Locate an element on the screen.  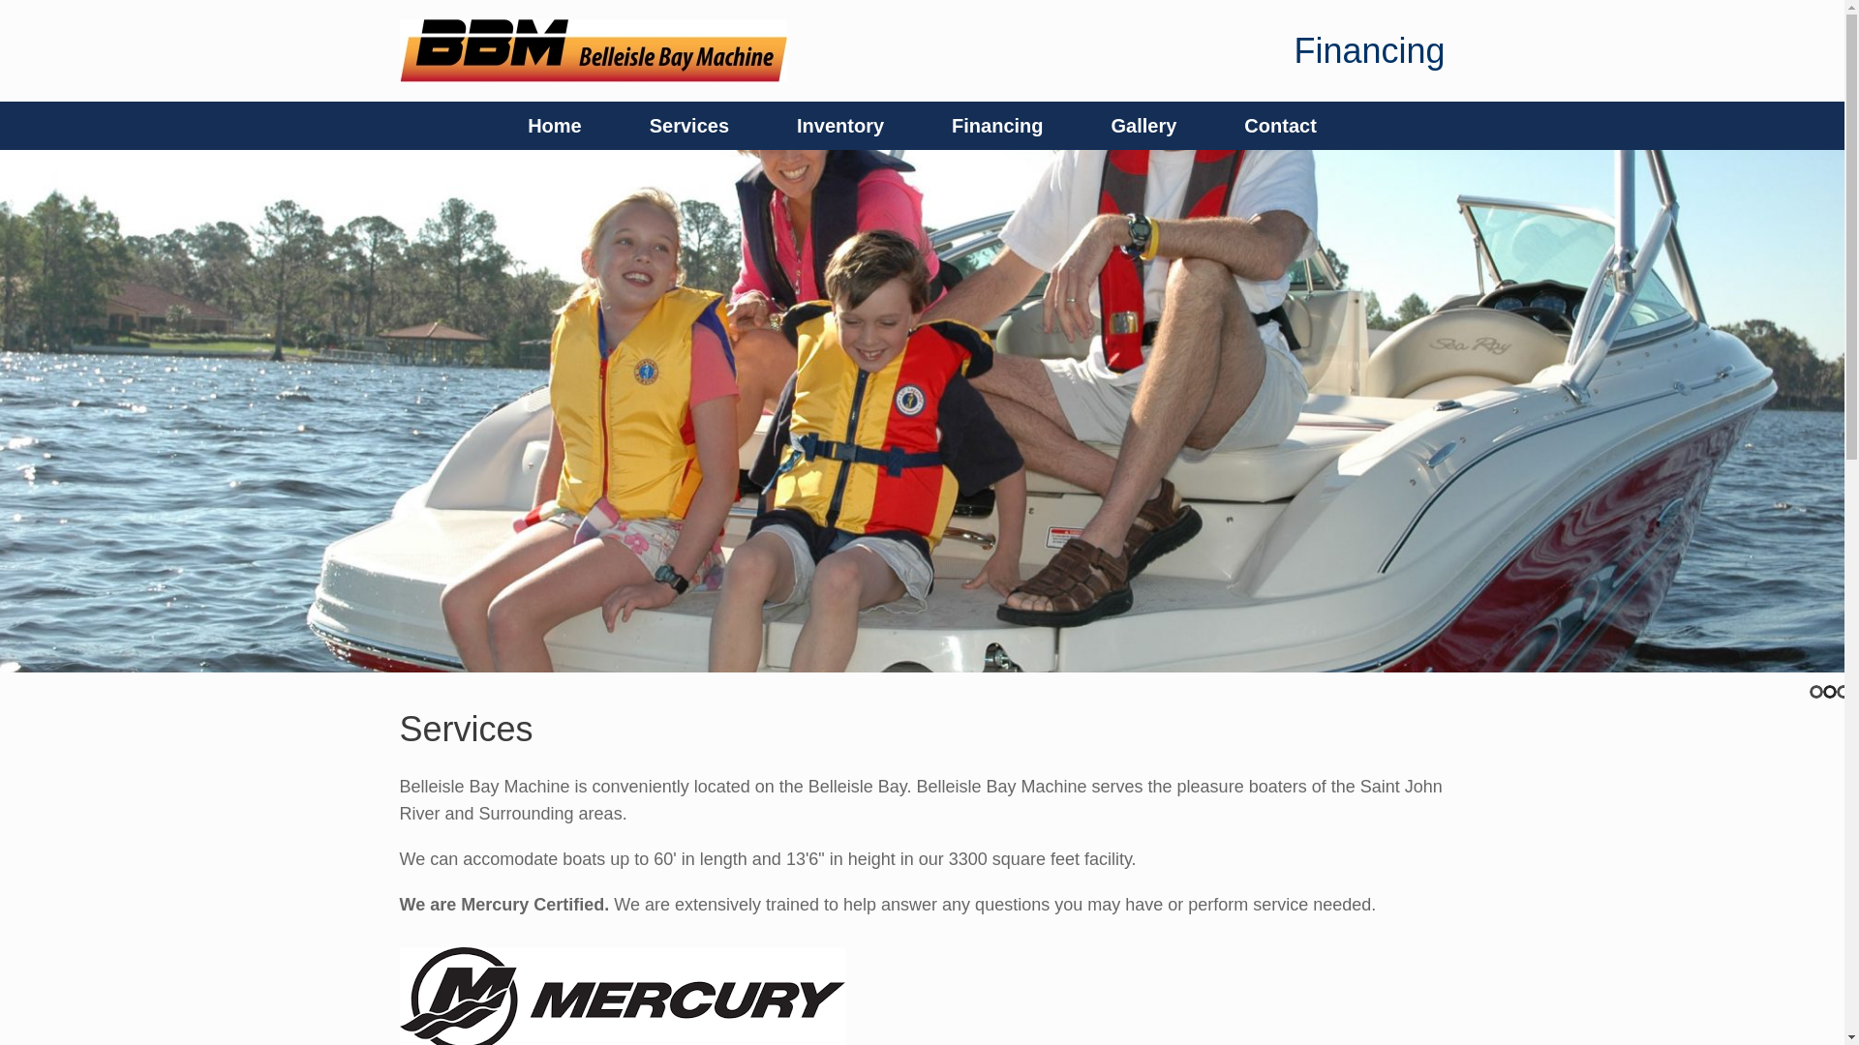
Financing is located at coordinates (997, 126).